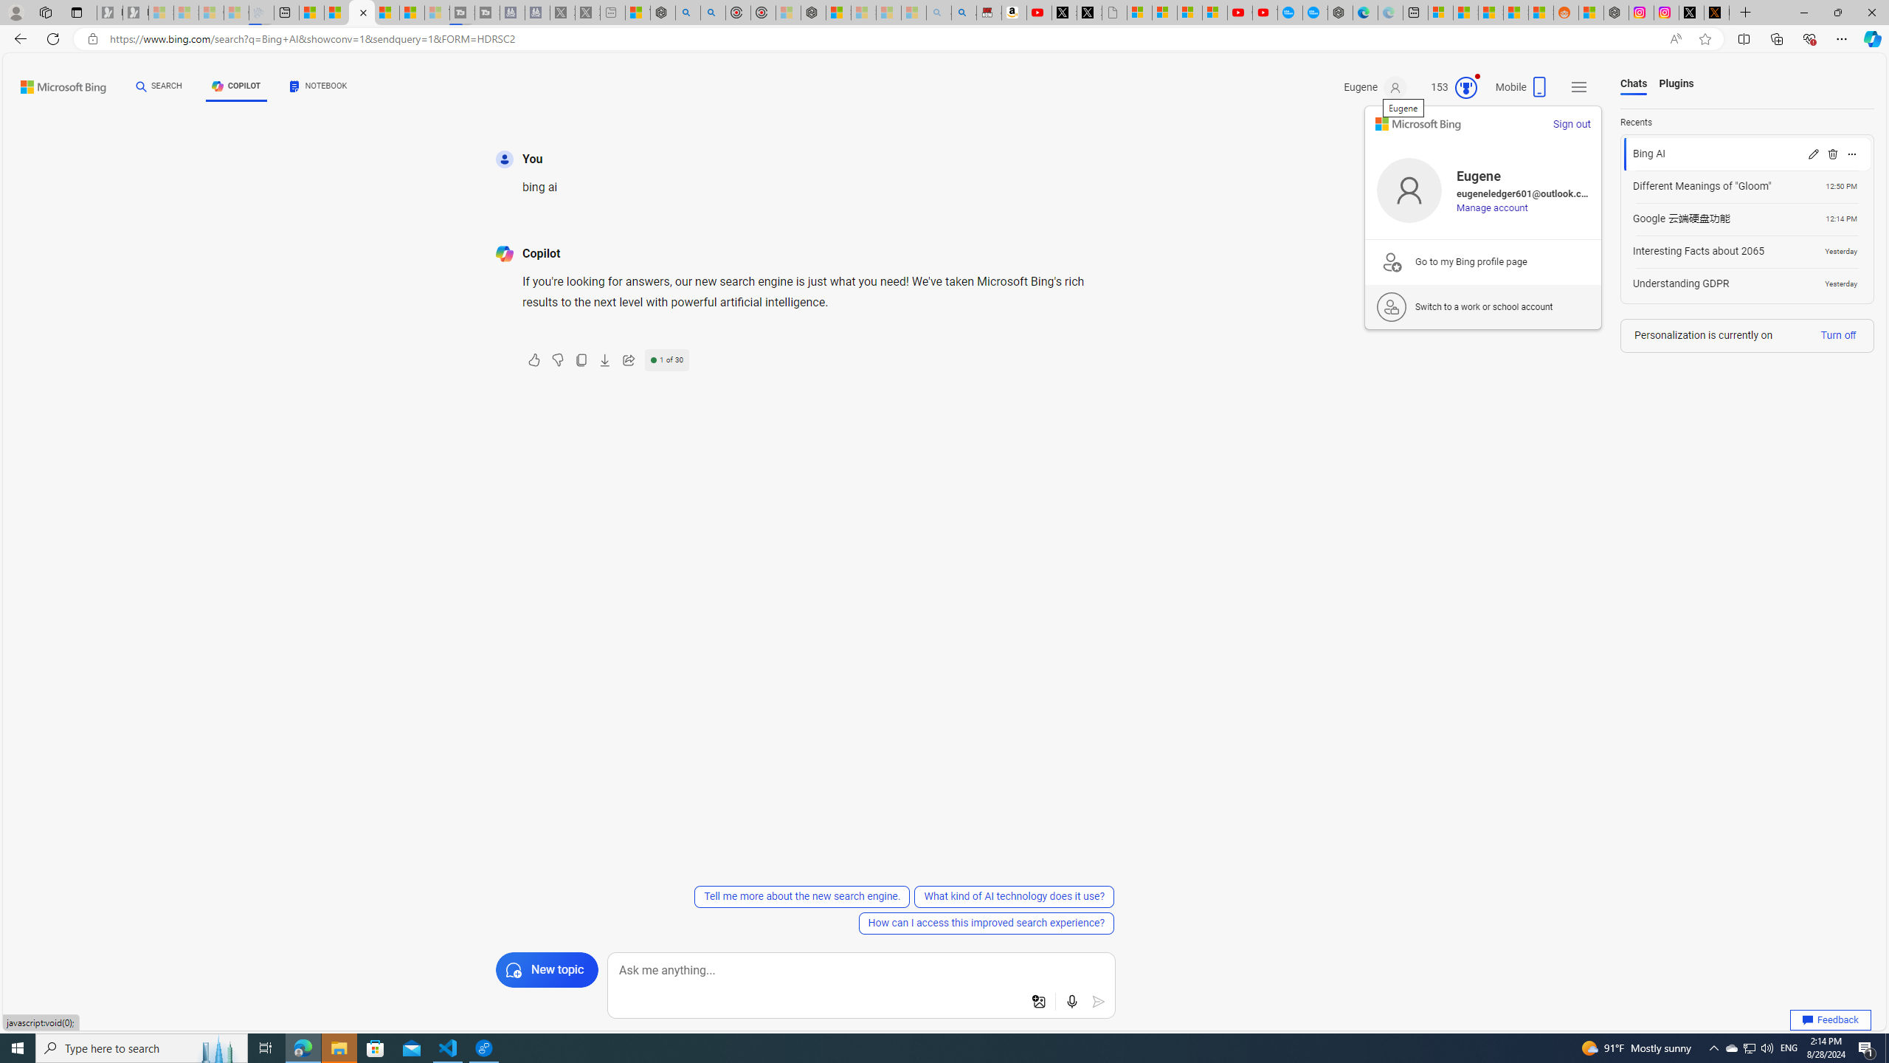 The width and height of the screenshot is (1889, 1063). Describe the element at coordinates (638, 13) in the screenshot. I see `Wildlife - MSN` at that location.